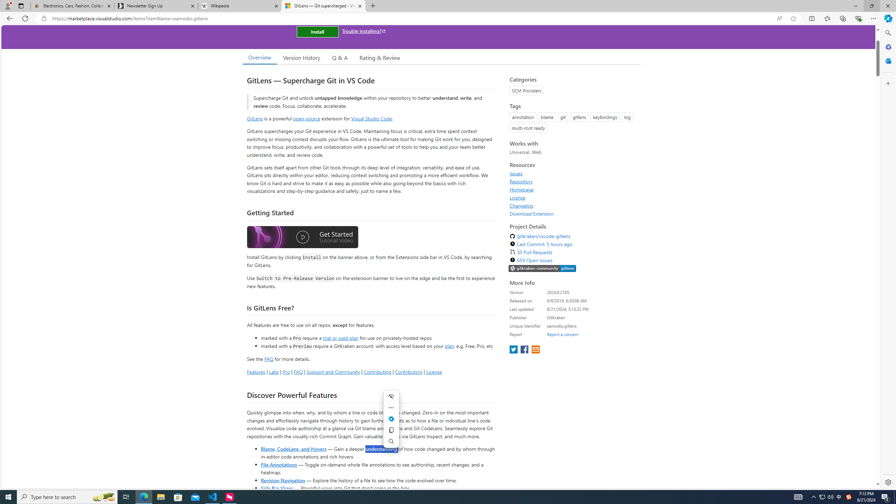  I want to click on Report a concern, so click(562, 334).